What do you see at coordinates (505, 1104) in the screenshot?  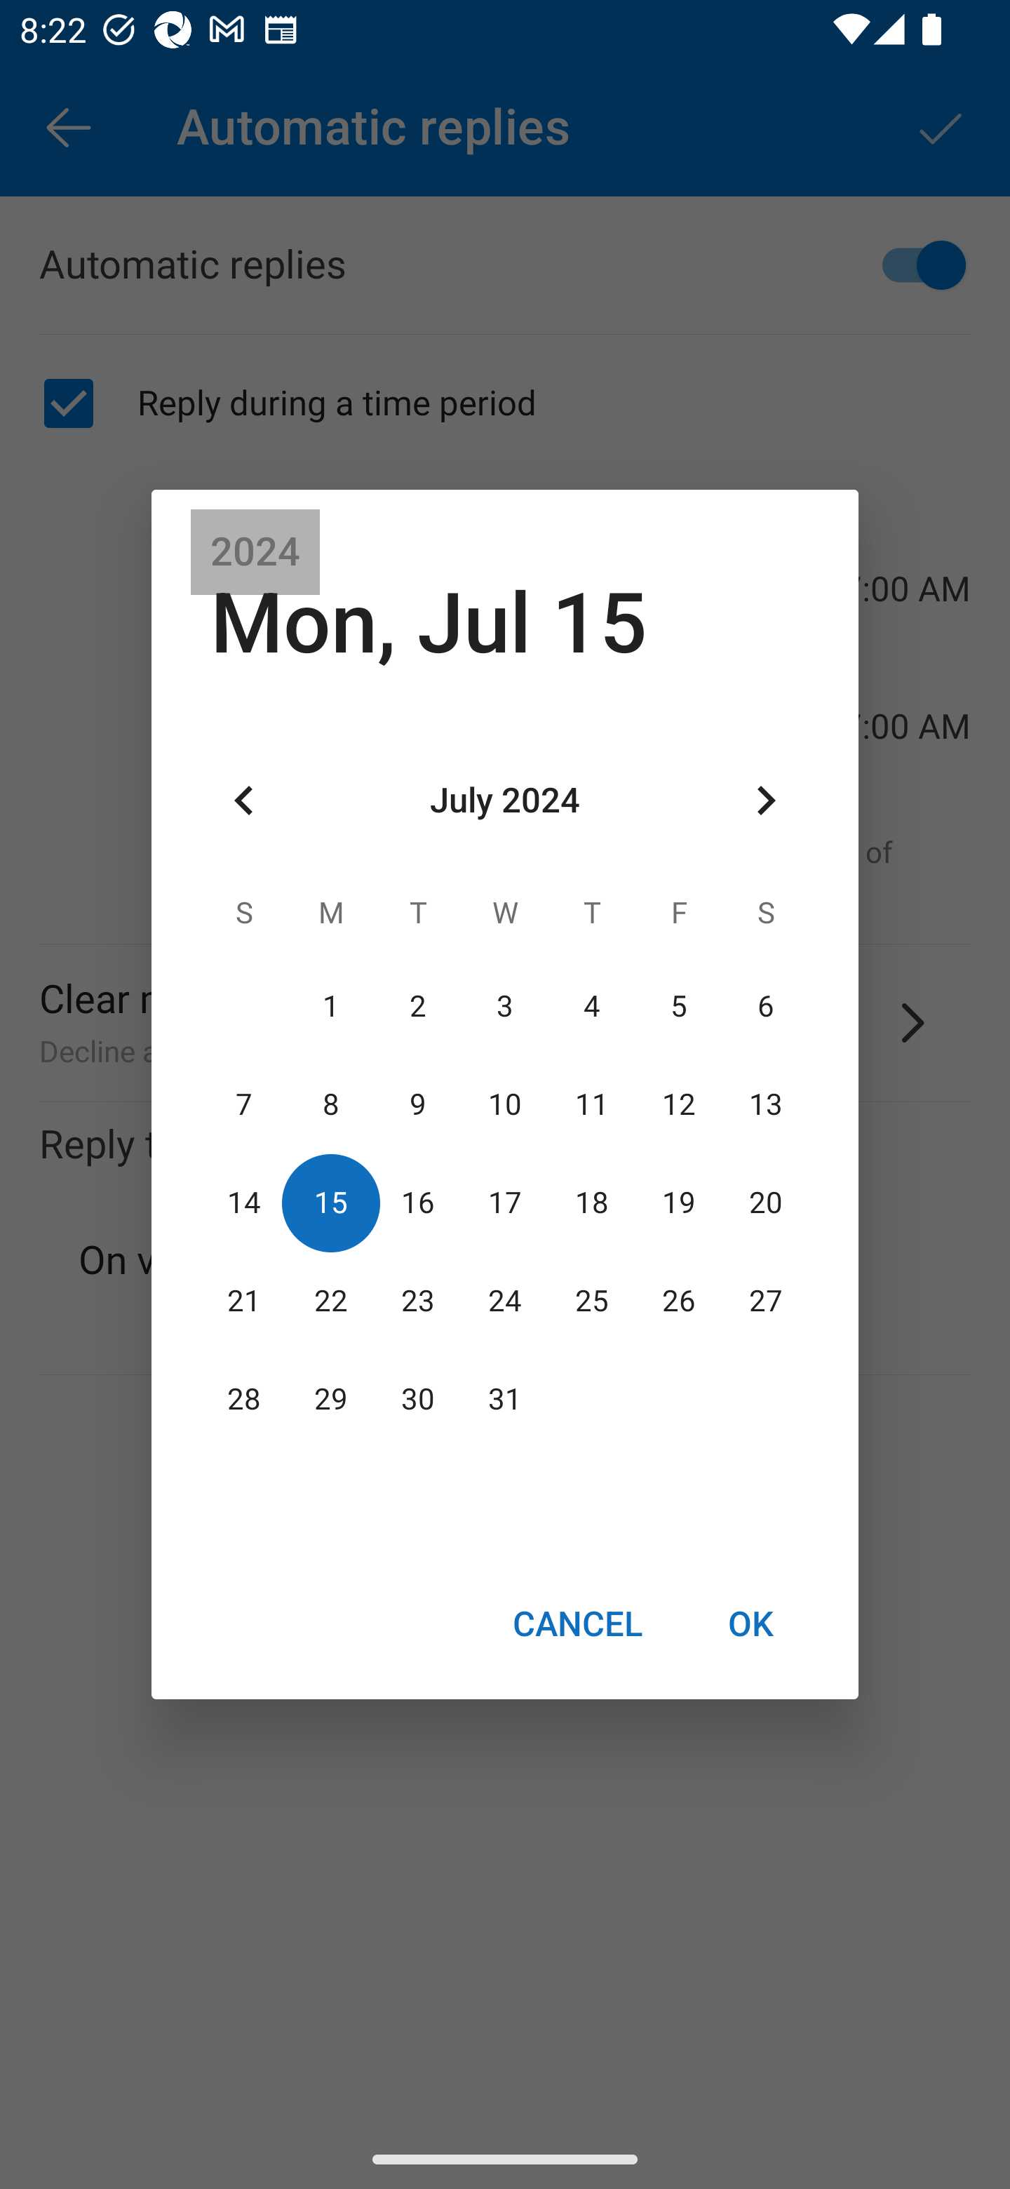 I see `10 10 July 2024` at bounding box center [505, 1104].